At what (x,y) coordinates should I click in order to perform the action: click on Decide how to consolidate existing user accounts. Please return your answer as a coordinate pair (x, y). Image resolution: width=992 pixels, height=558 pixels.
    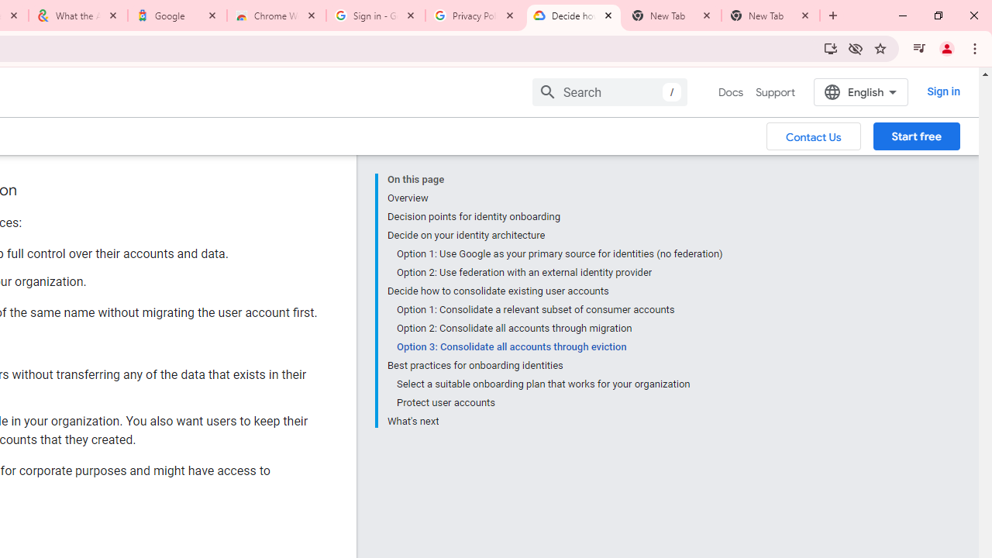
    Looking at the image, I should click on (555, 291).